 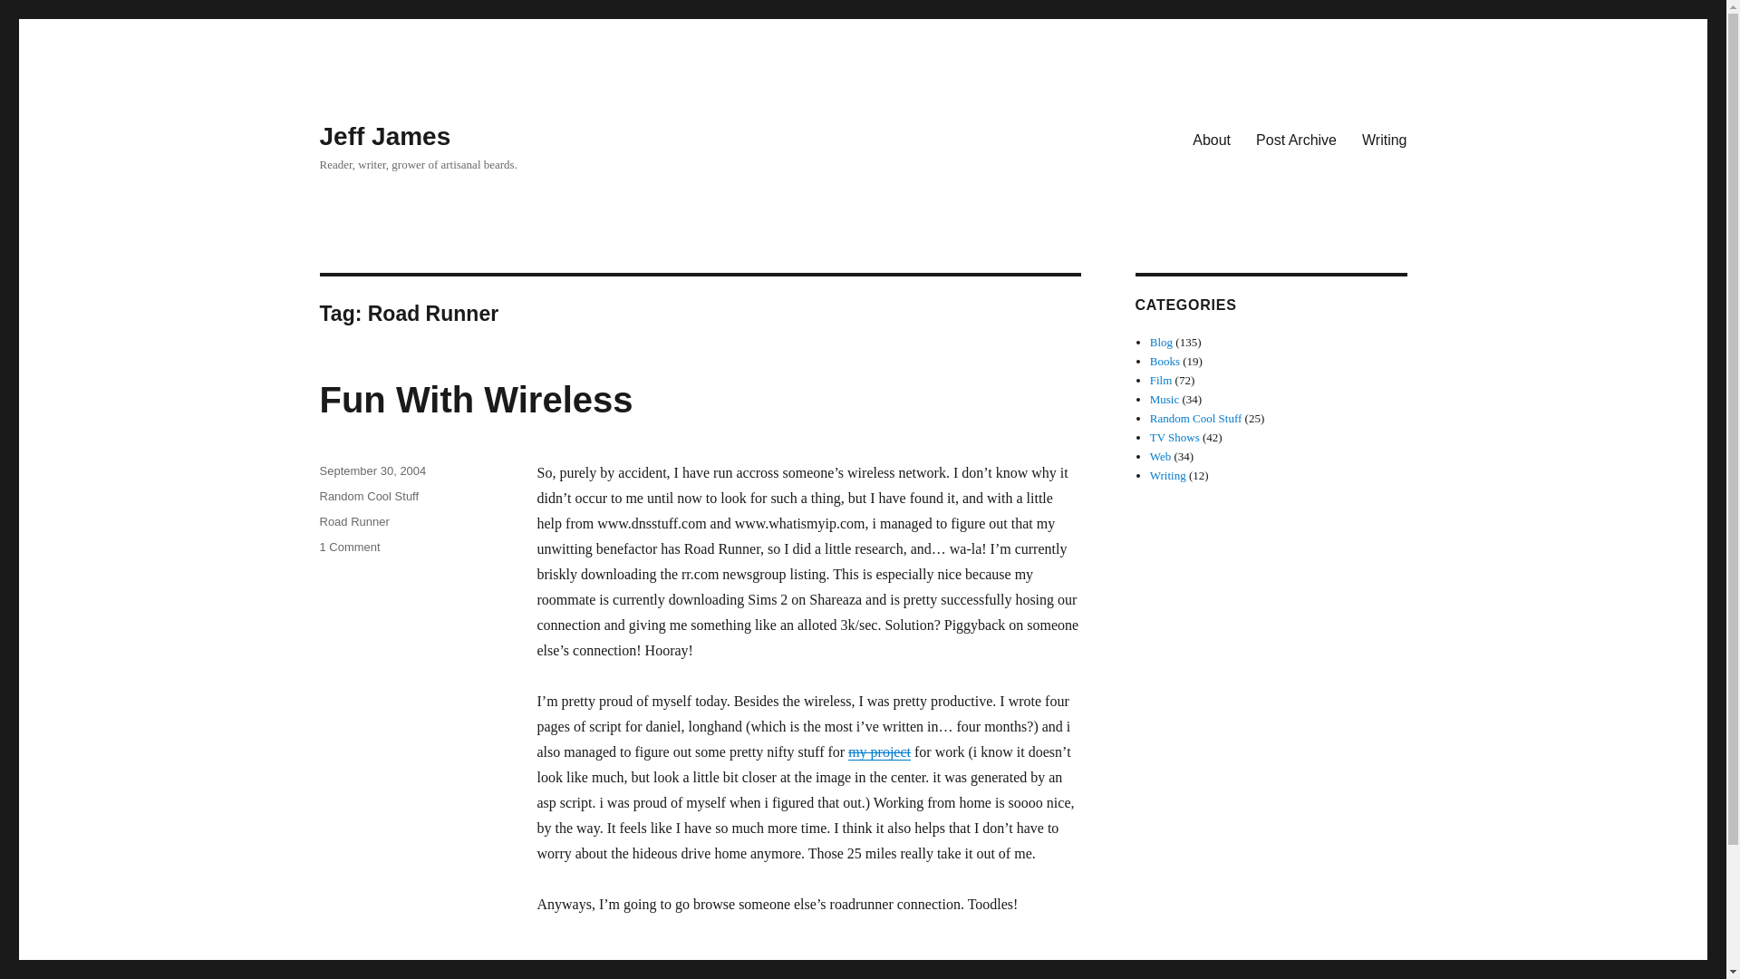 What do you see at coordinates (1385, 139) in the screenshot?
I see `Writing` at bounding box center [1385, 139].